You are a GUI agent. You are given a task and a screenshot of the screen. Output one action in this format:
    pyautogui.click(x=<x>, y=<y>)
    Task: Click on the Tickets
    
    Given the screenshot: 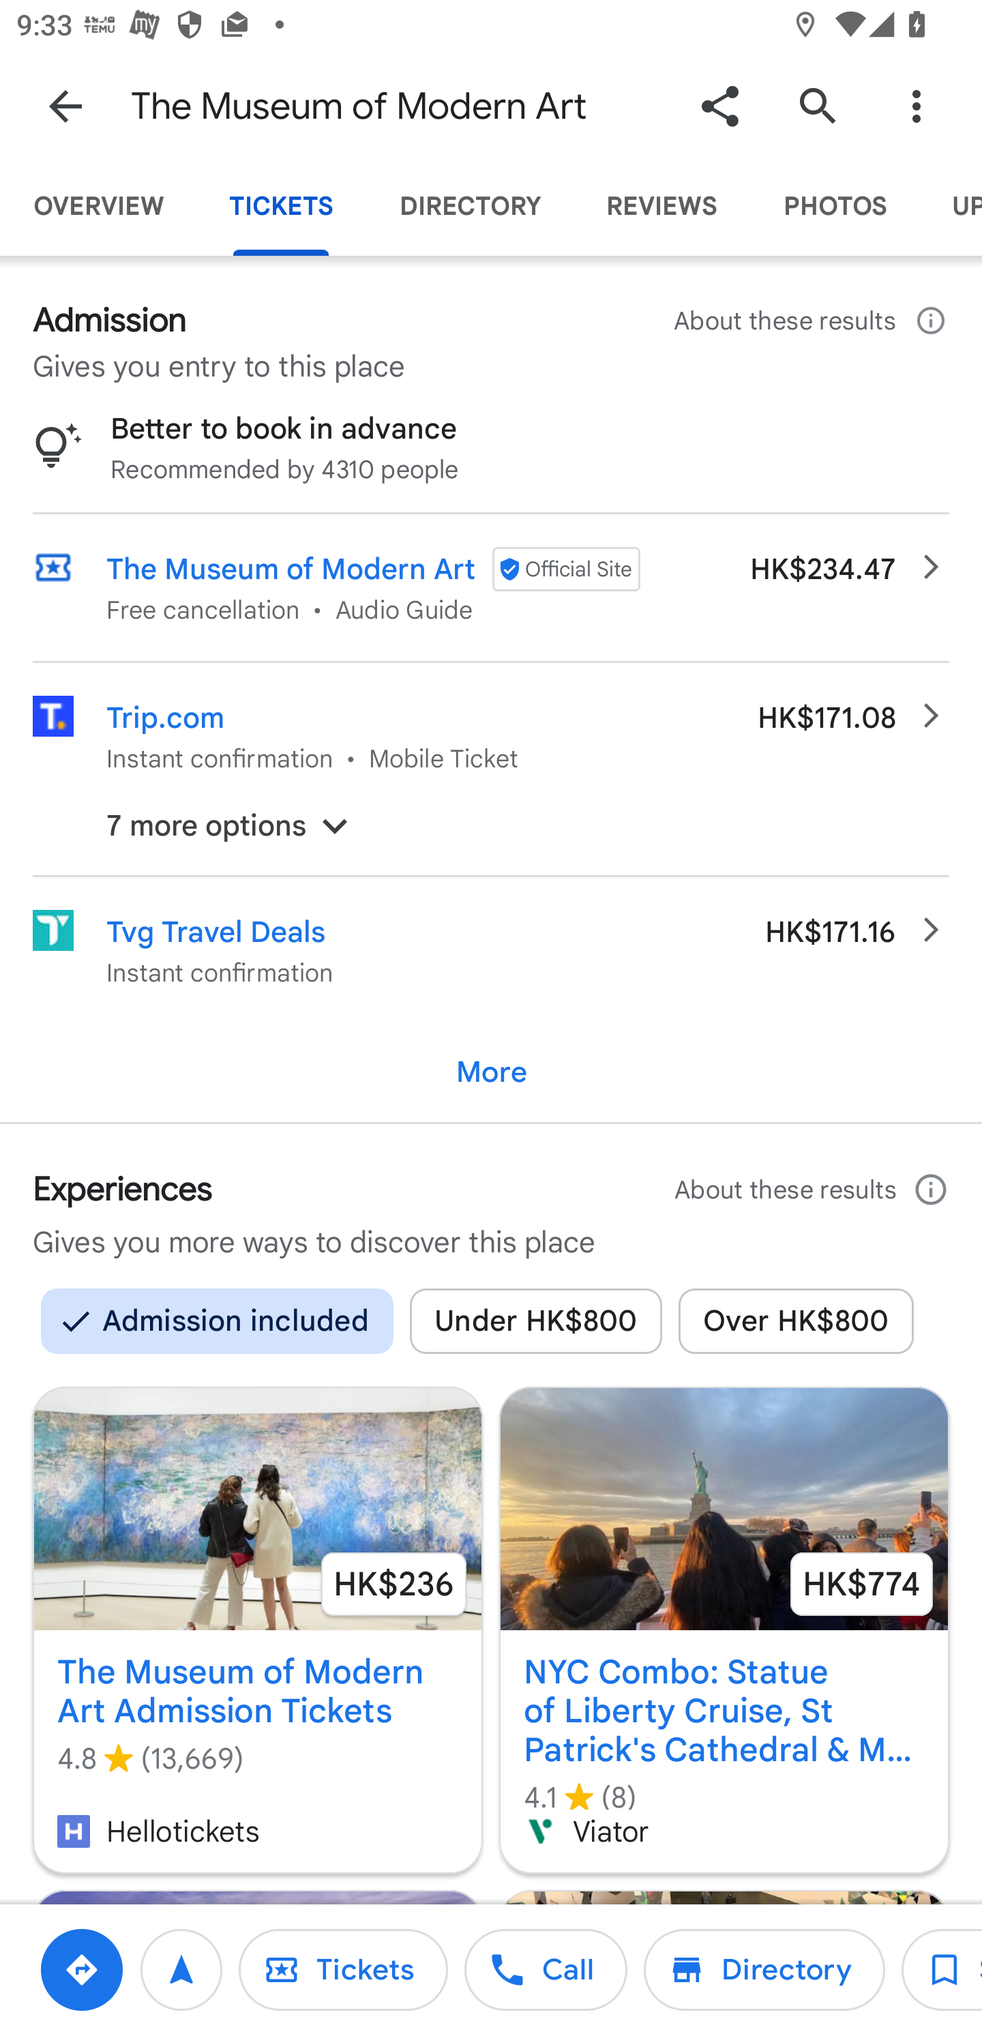 What is the action you would take?
    pyautogui.click(x=342, y=1969)
    